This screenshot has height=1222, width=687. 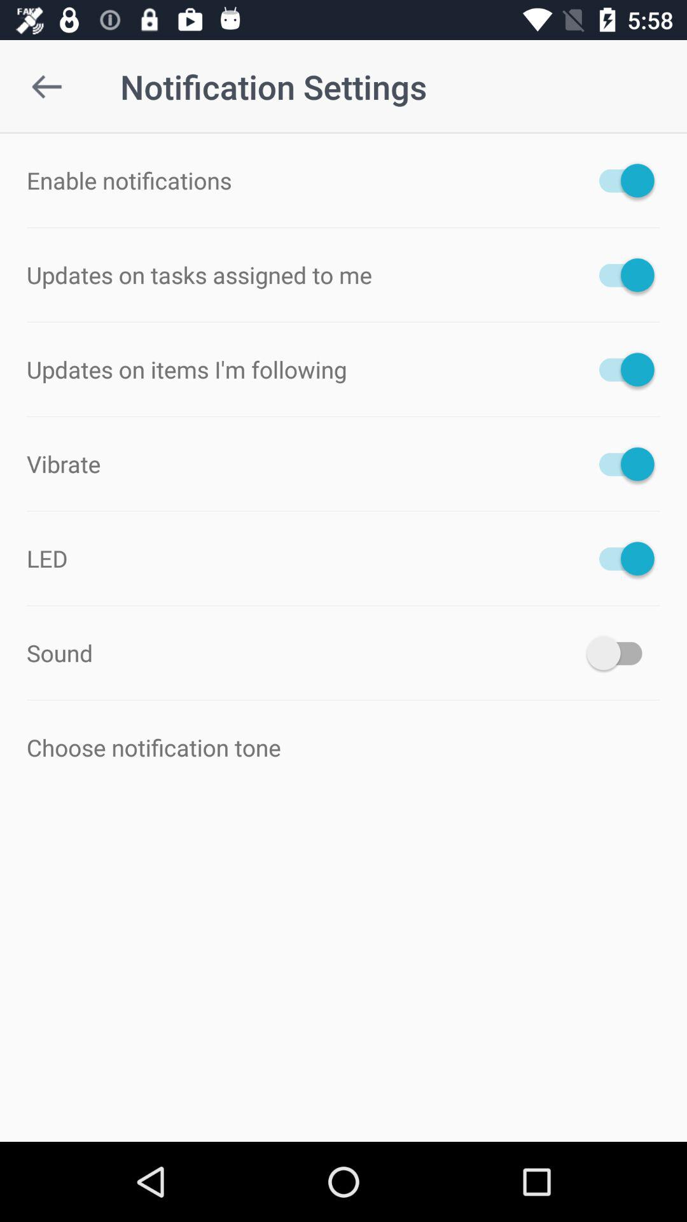 I want to click on on/off button, so click(x=621, y=275).